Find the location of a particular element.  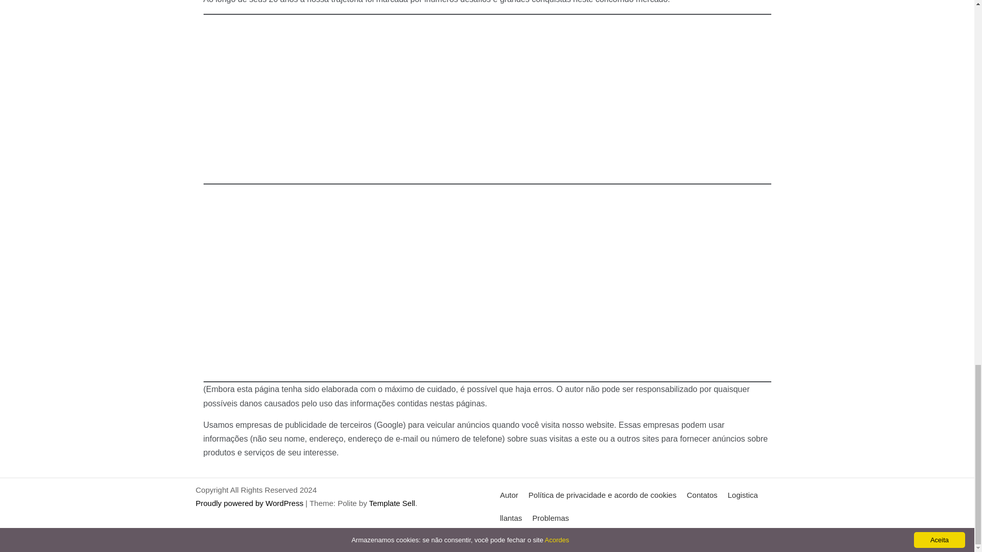

Template Sell is located at coordinates (392, 503).